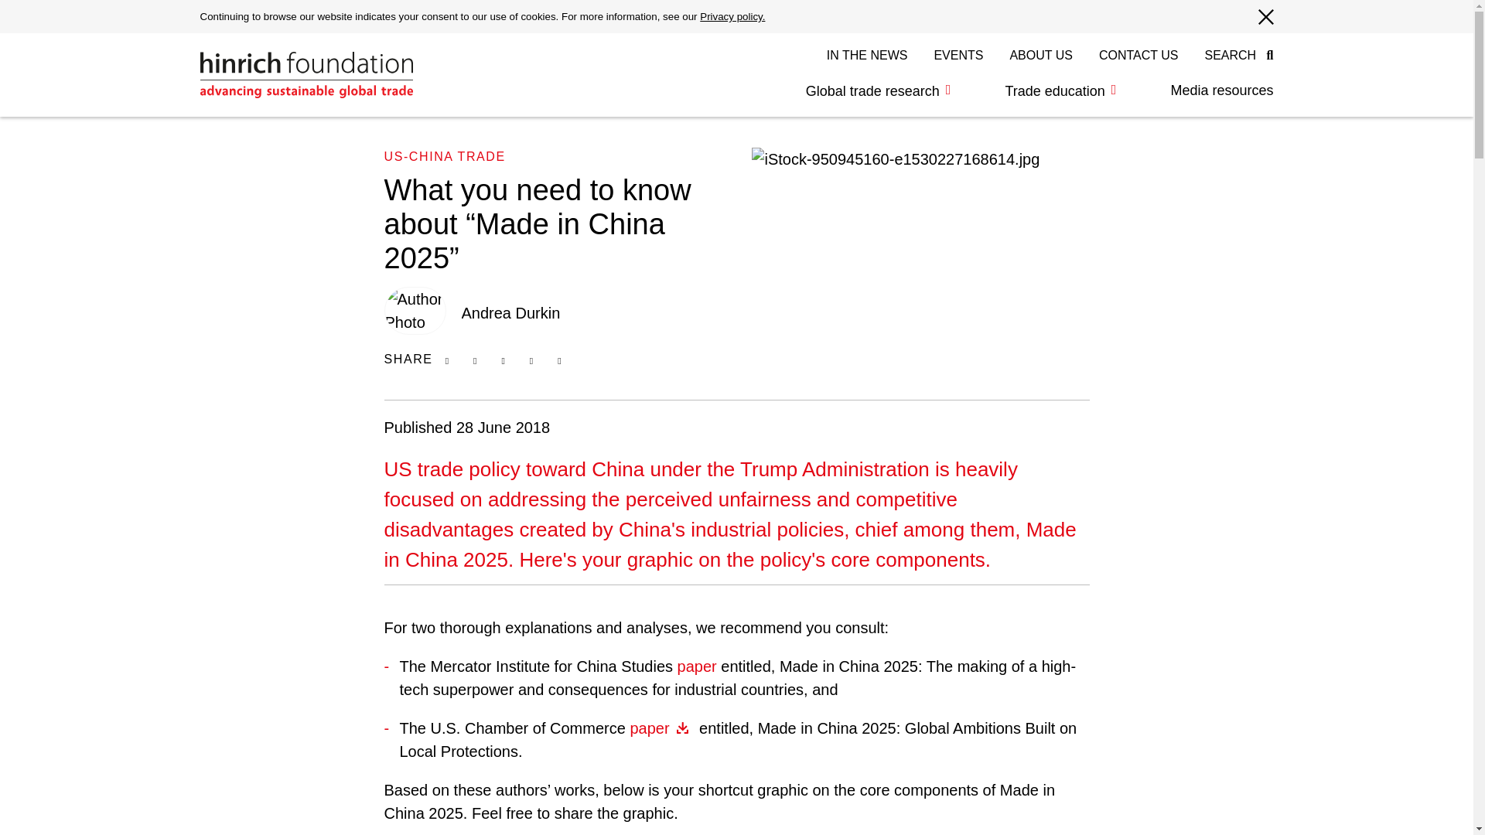  What do you see at coordinates (1060, 91) in the screenshot?
I see `Trade education` at bounding box center [1060, 91].